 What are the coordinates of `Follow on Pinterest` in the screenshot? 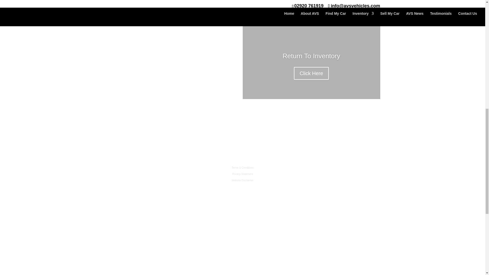 It's located at (352, 169).